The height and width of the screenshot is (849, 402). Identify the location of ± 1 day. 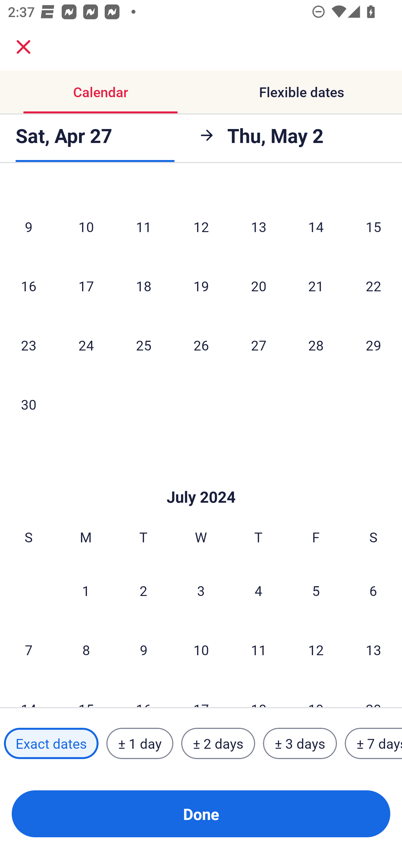
(140, 743).